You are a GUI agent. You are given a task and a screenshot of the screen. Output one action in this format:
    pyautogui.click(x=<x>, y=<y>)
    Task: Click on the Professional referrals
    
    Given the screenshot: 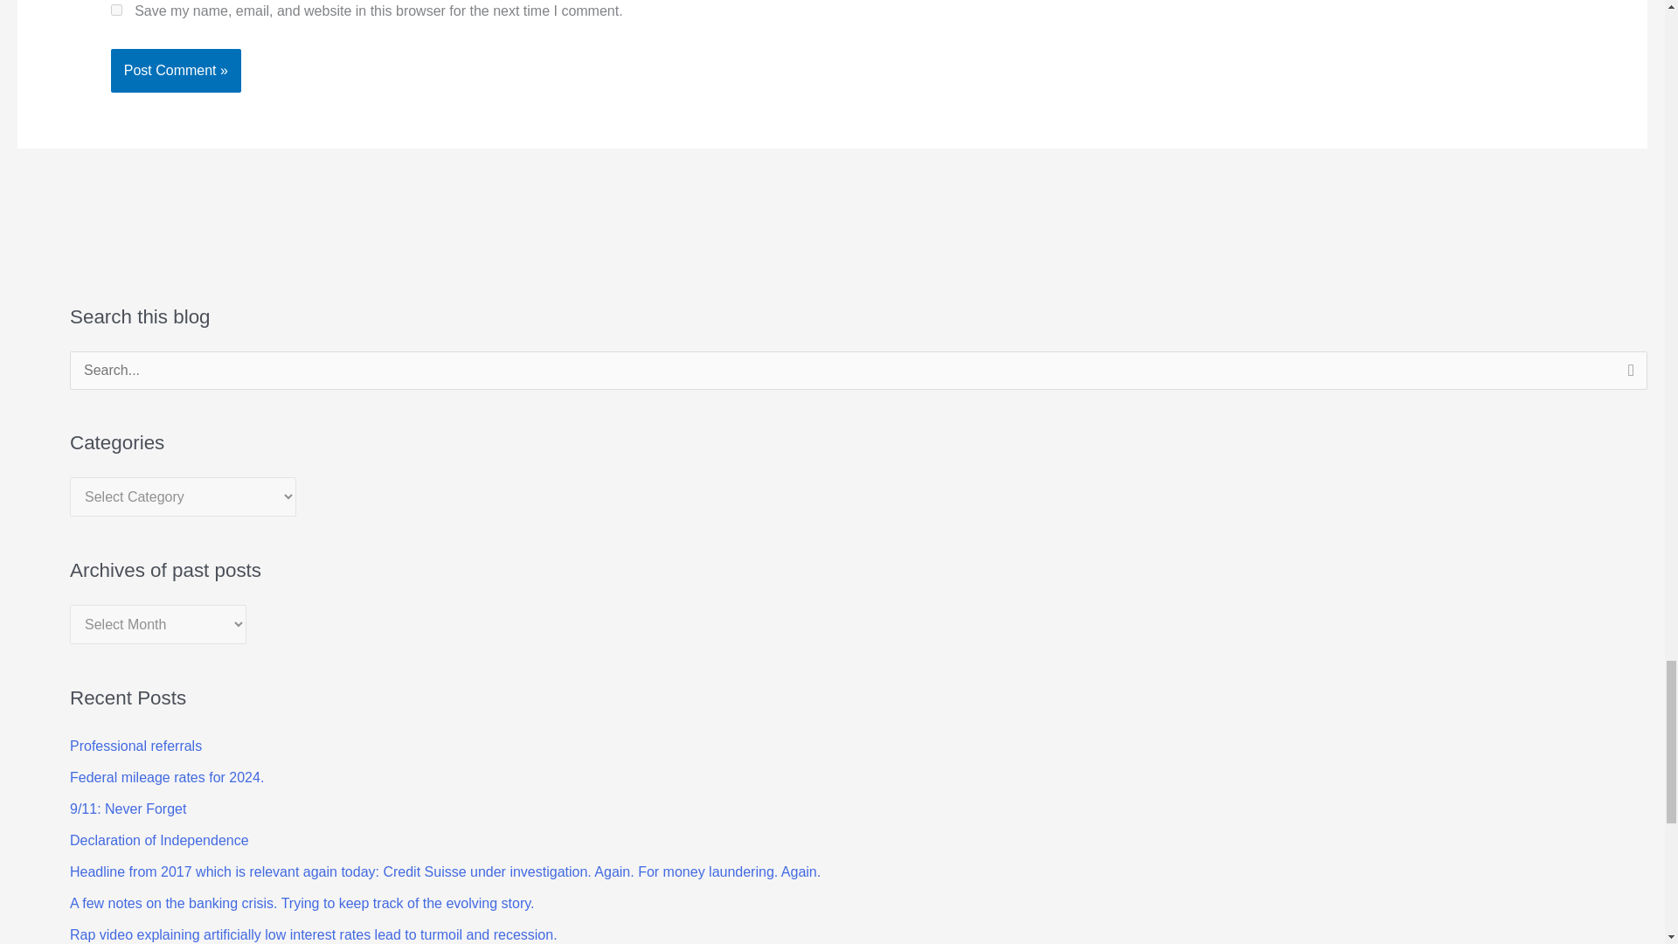 What is the action you would take?
    pyautogui.click(x=135, y=745)
    